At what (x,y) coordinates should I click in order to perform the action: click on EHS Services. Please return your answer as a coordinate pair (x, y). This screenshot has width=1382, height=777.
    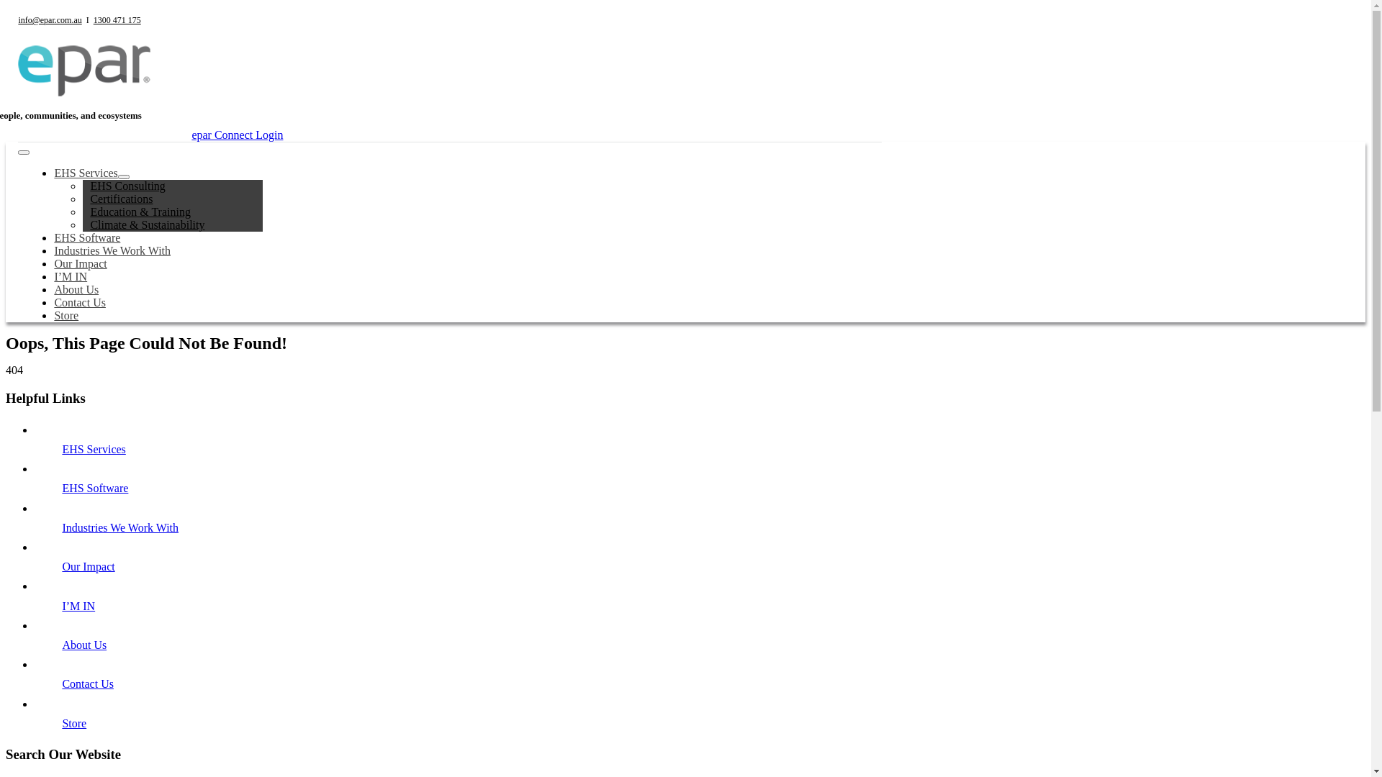
    Looking at the image, I should click on (86, 173).